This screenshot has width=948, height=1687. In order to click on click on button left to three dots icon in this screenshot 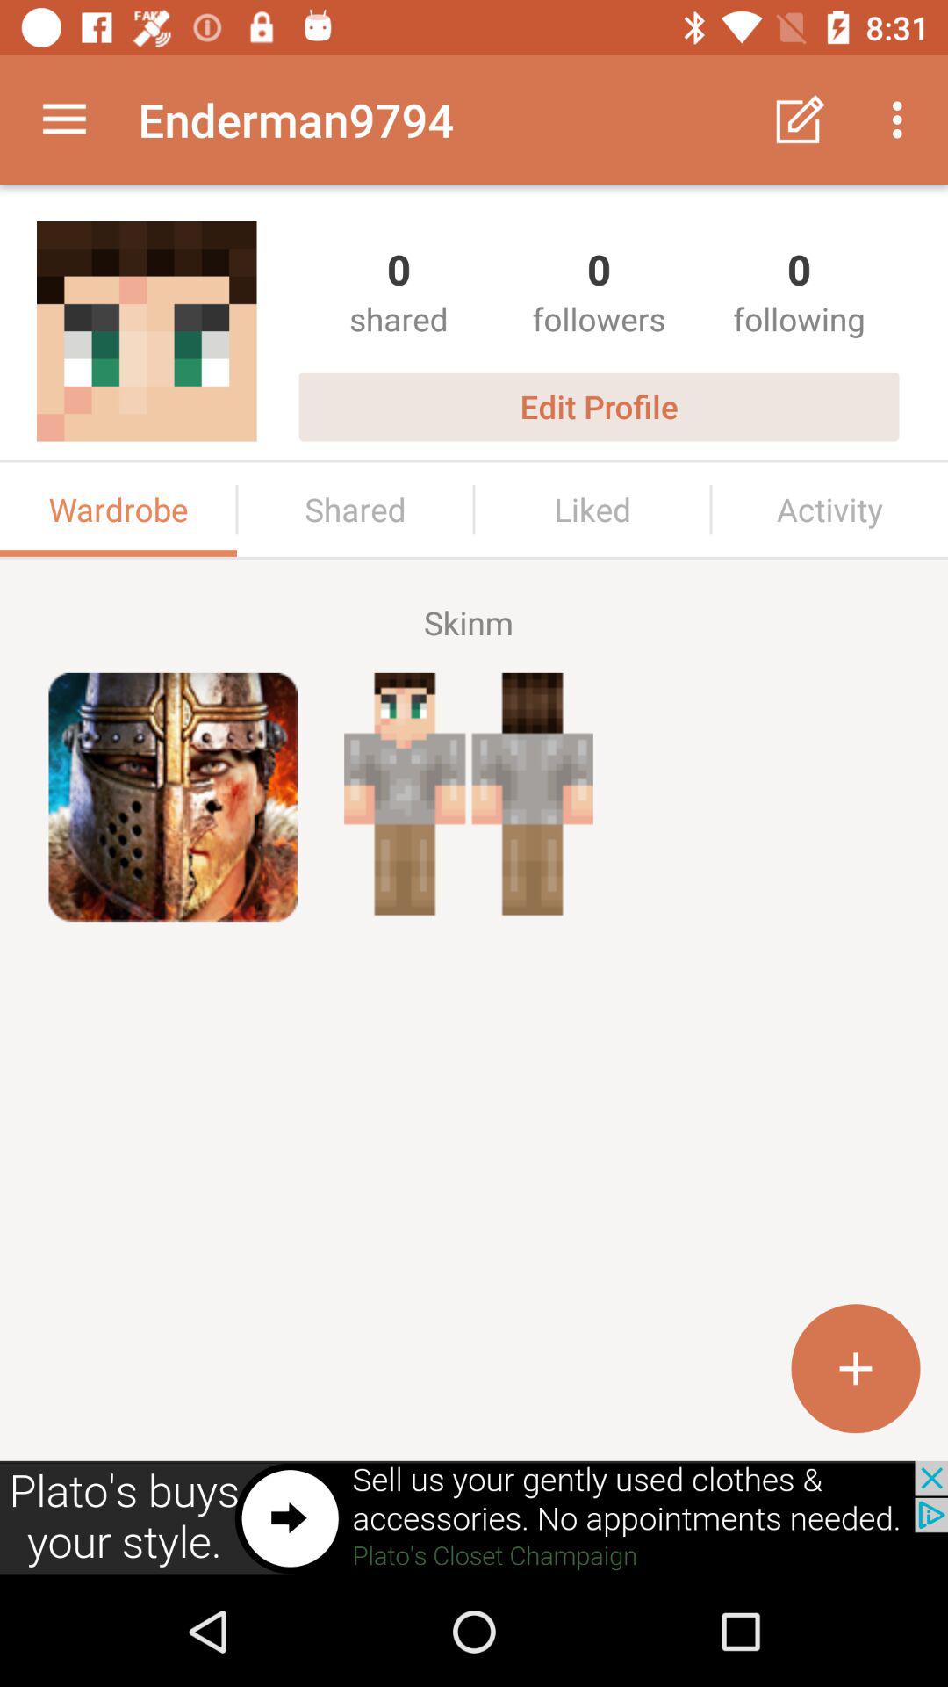, I will do `click(801, 119)`.